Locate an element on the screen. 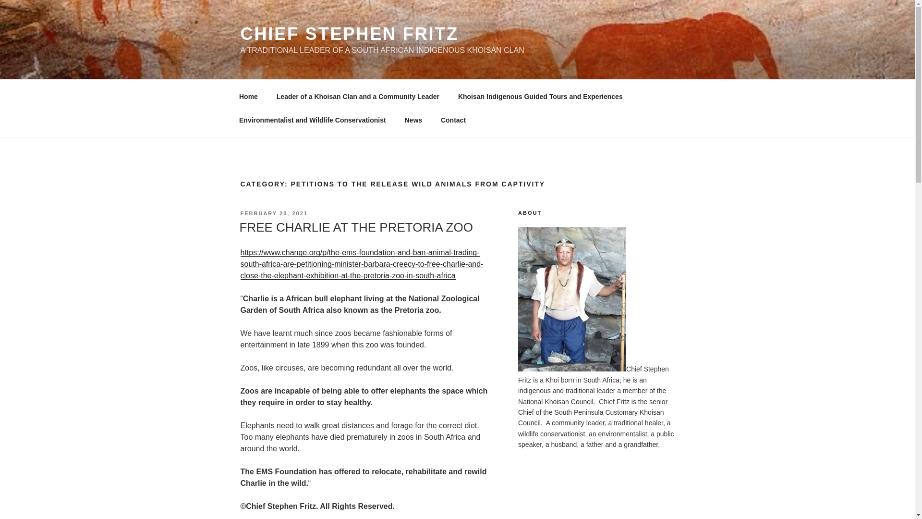 The image size is (922, 519). Contact is located at coordinates (453, 120).